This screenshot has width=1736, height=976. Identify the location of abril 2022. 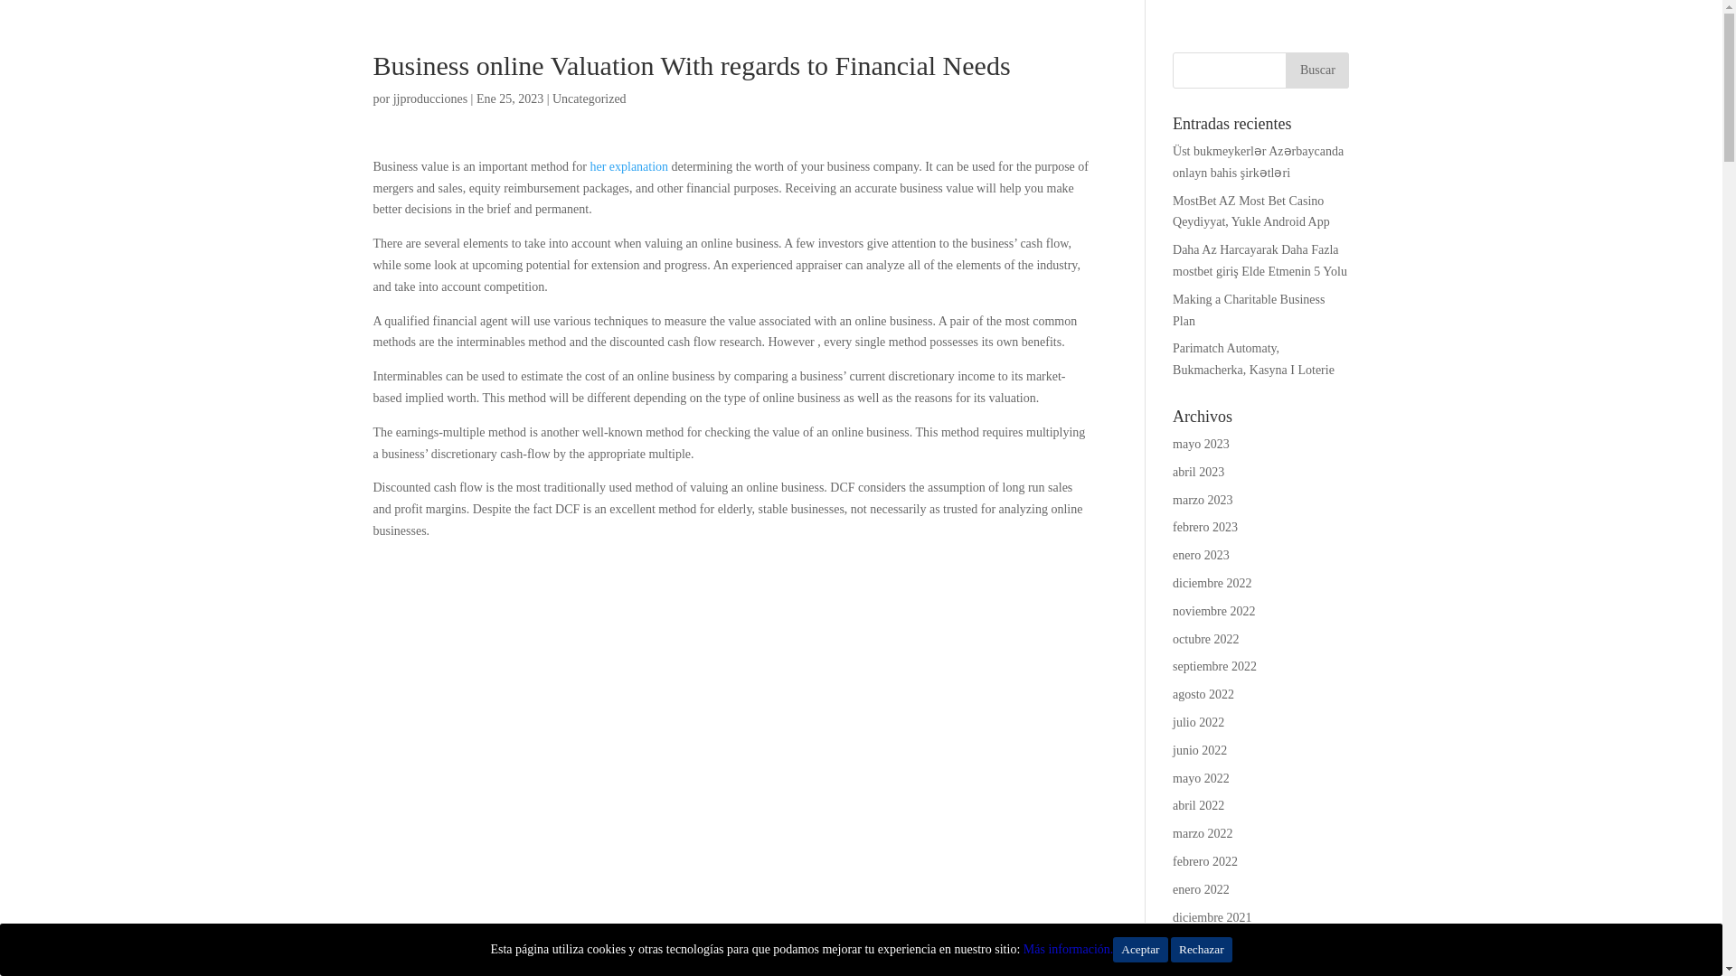
(1198, 805).